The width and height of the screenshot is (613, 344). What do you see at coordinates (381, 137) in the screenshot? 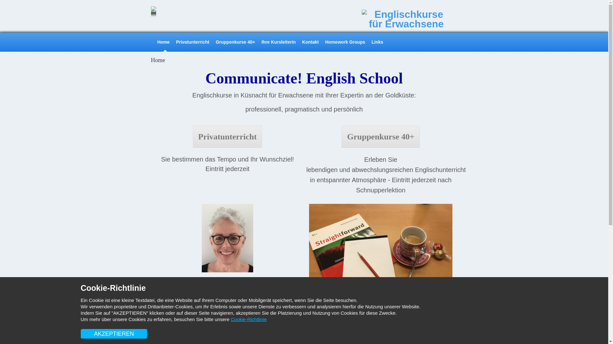
I see `Gruppenkurse 40+` at bounding box center [381, 137].